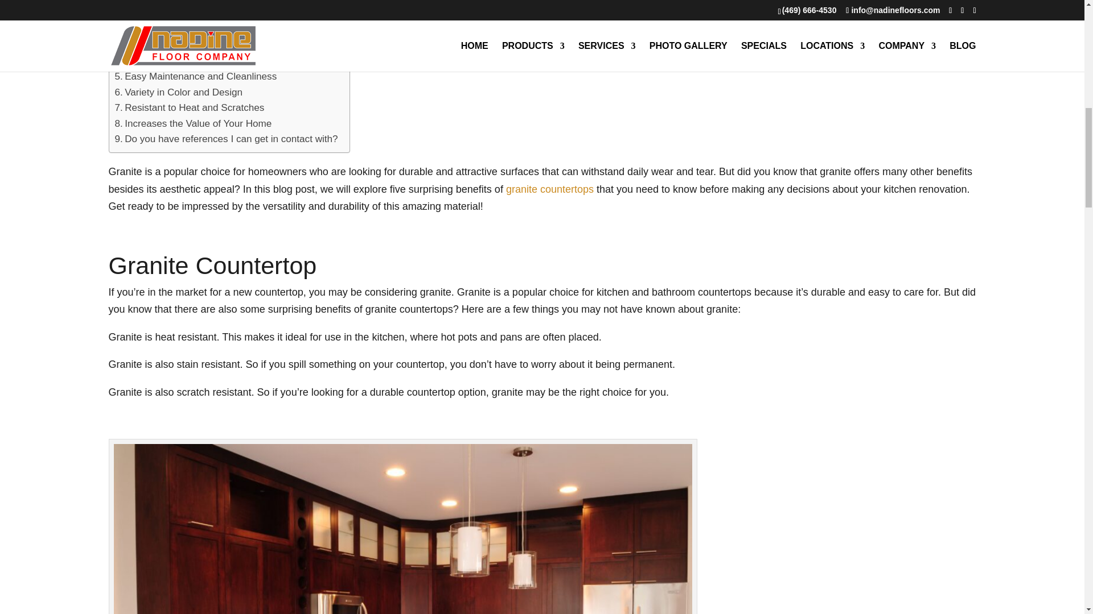 The image size is (1093, 614). I want to click on Easy Maintenance and Cleanliness, so click(196, 76).